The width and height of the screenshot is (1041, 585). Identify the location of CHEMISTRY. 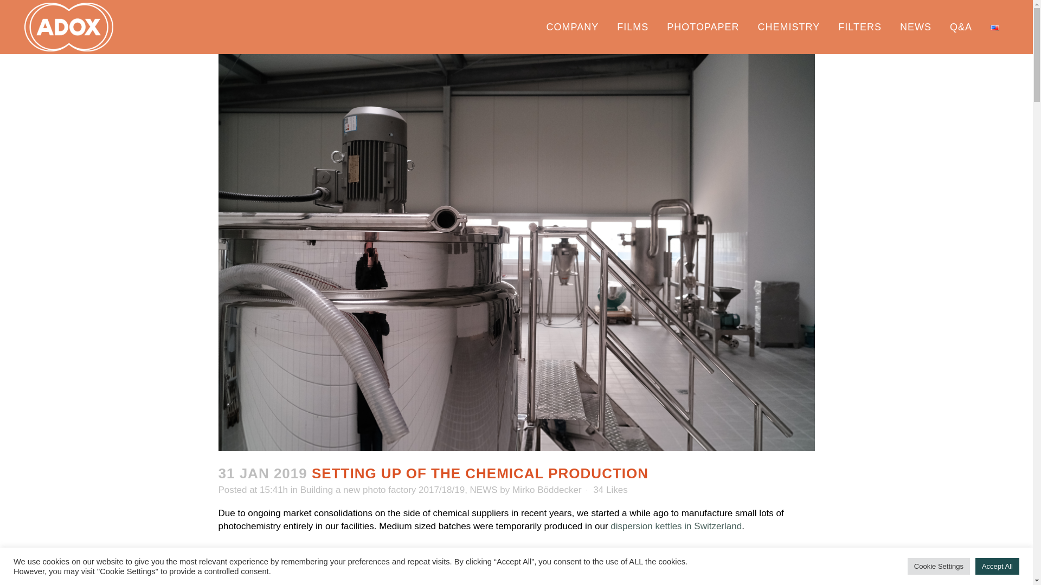
(789, 27).